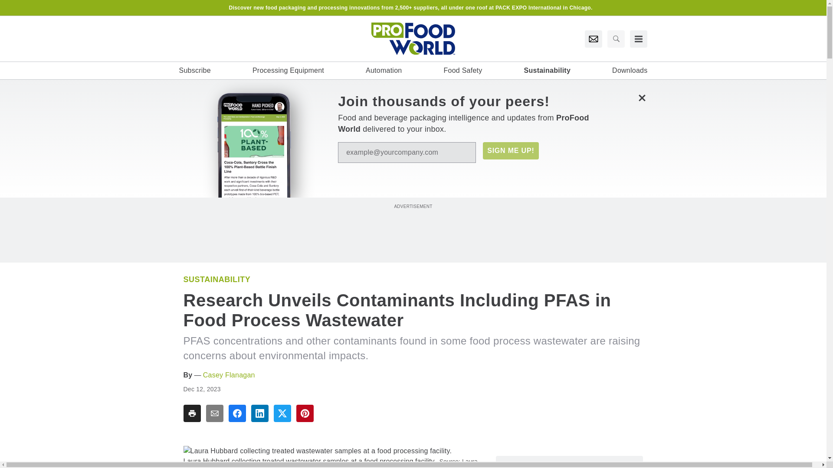 This screenshot has height=468, width=833. I want to click on Food Safety, so click(462, 70).